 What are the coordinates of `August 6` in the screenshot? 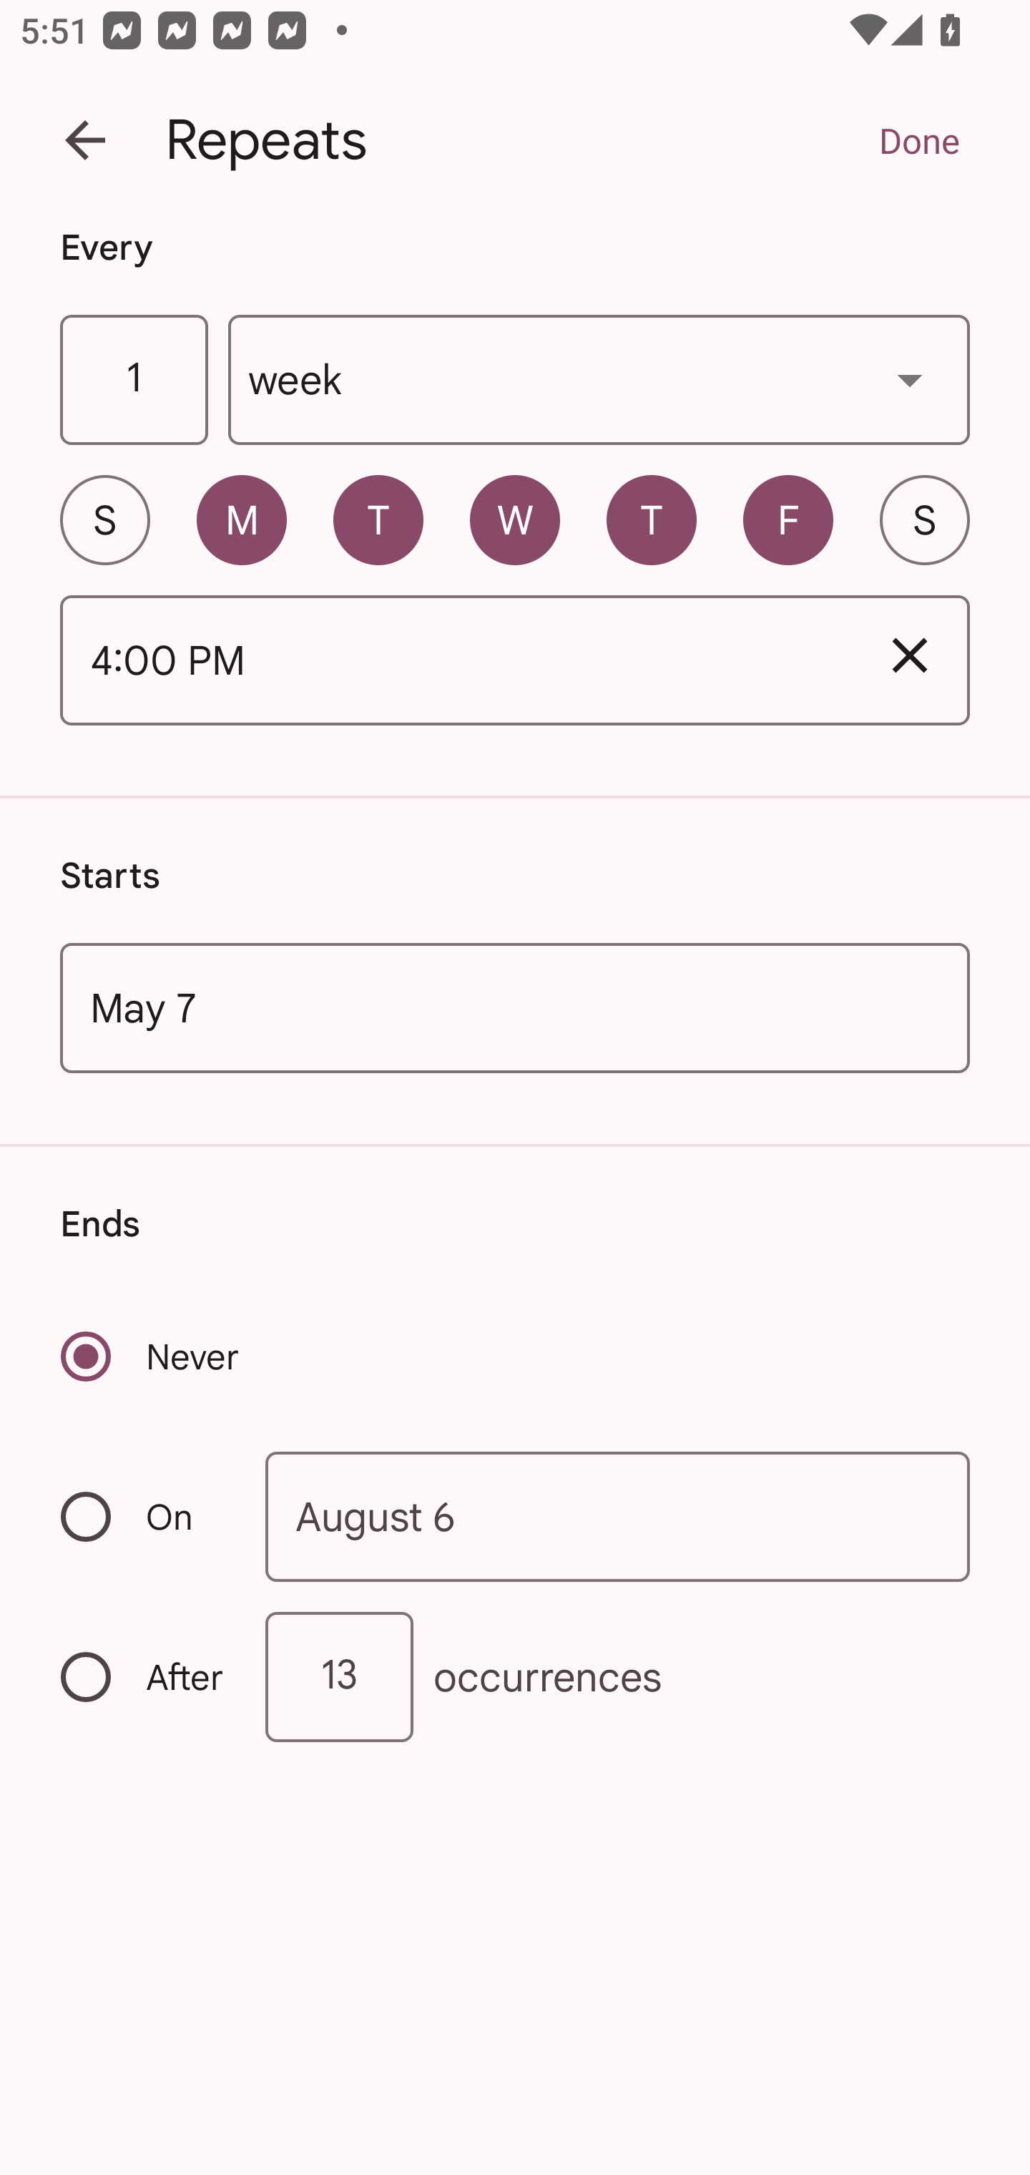 It's located at (618, 1515).